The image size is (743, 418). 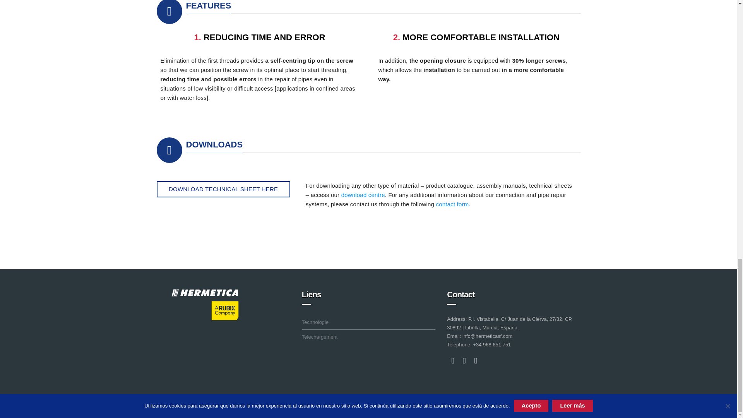 What do you see at coordinates (452, 204) in the screenshot?
I see `contact form` at bounding box center [452, 204].